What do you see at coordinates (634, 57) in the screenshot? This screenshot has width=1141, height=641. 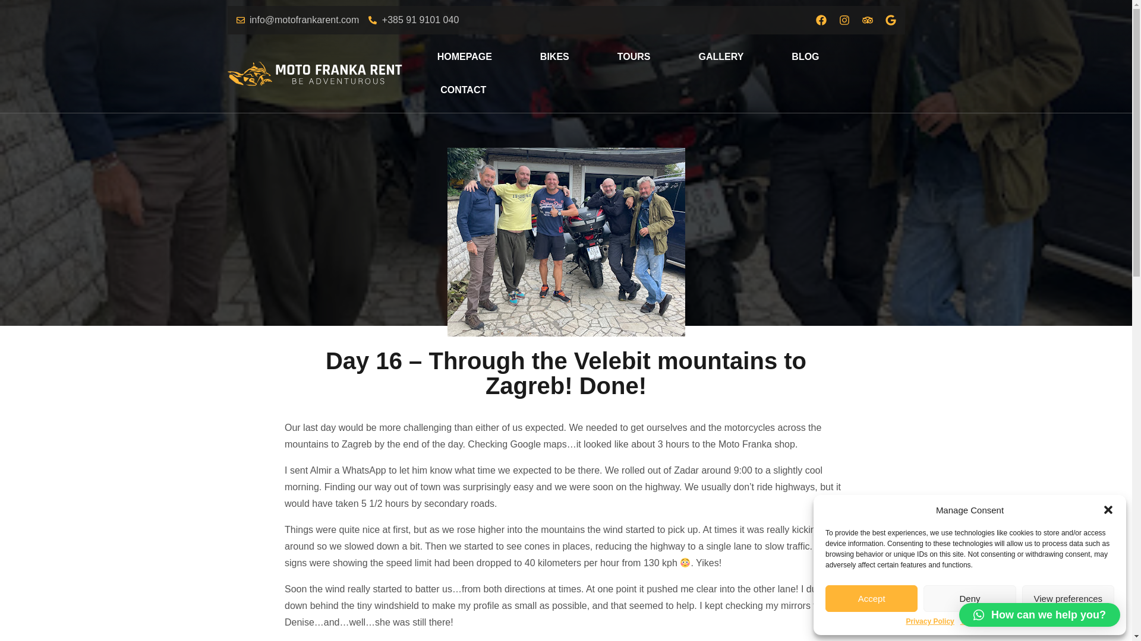 I see `TOURS` at bounding box center [634, 57].